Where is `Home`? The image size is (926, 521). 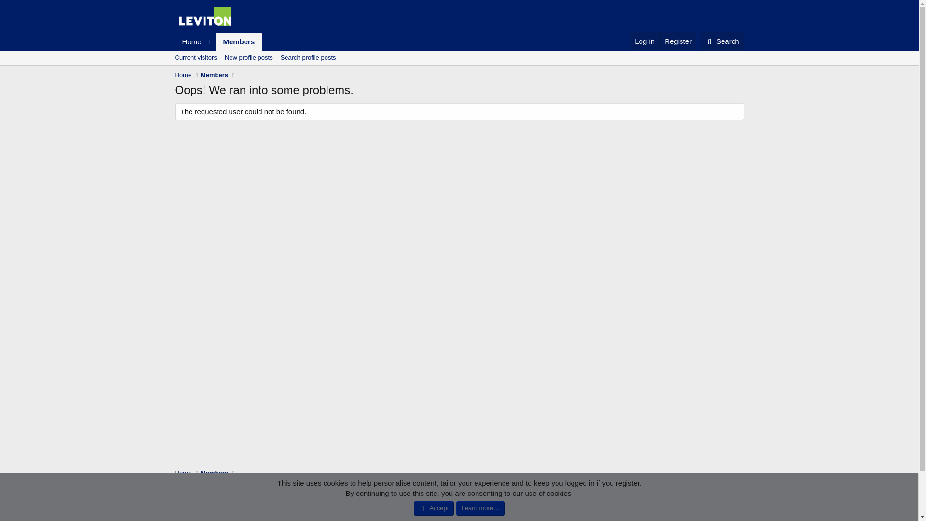 Home is located at coordinates (722, 41).